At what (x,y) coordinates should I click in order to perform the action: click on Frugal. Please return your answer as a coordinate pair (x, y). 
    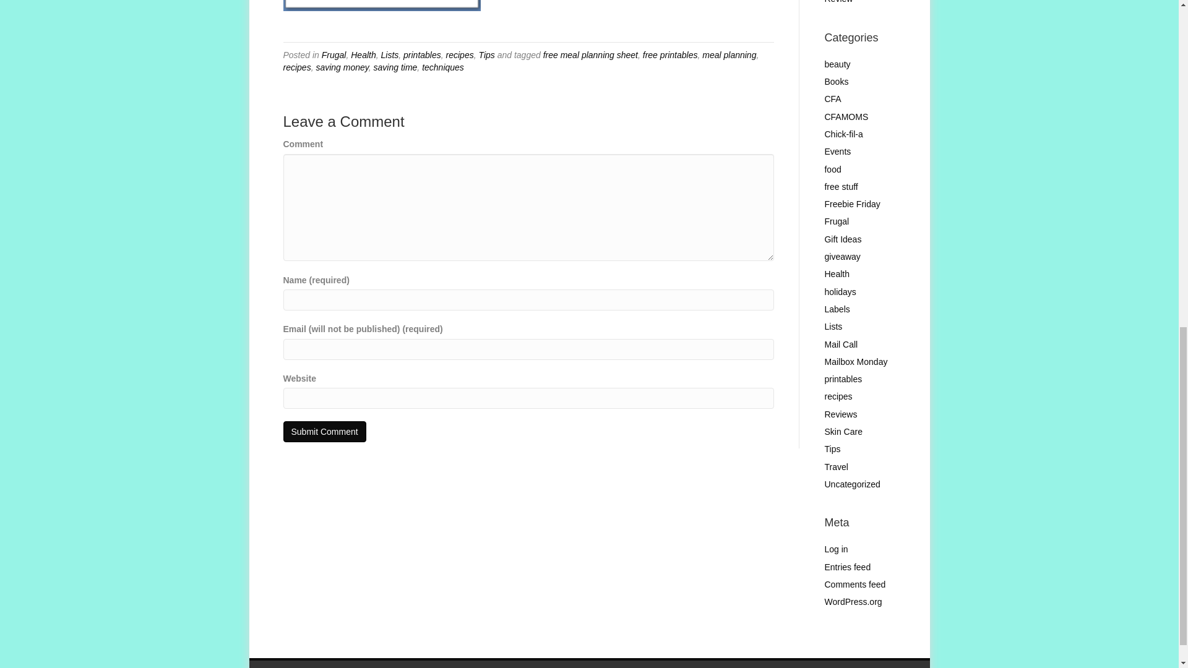
    Looking at the image, I should click on (334, 55).